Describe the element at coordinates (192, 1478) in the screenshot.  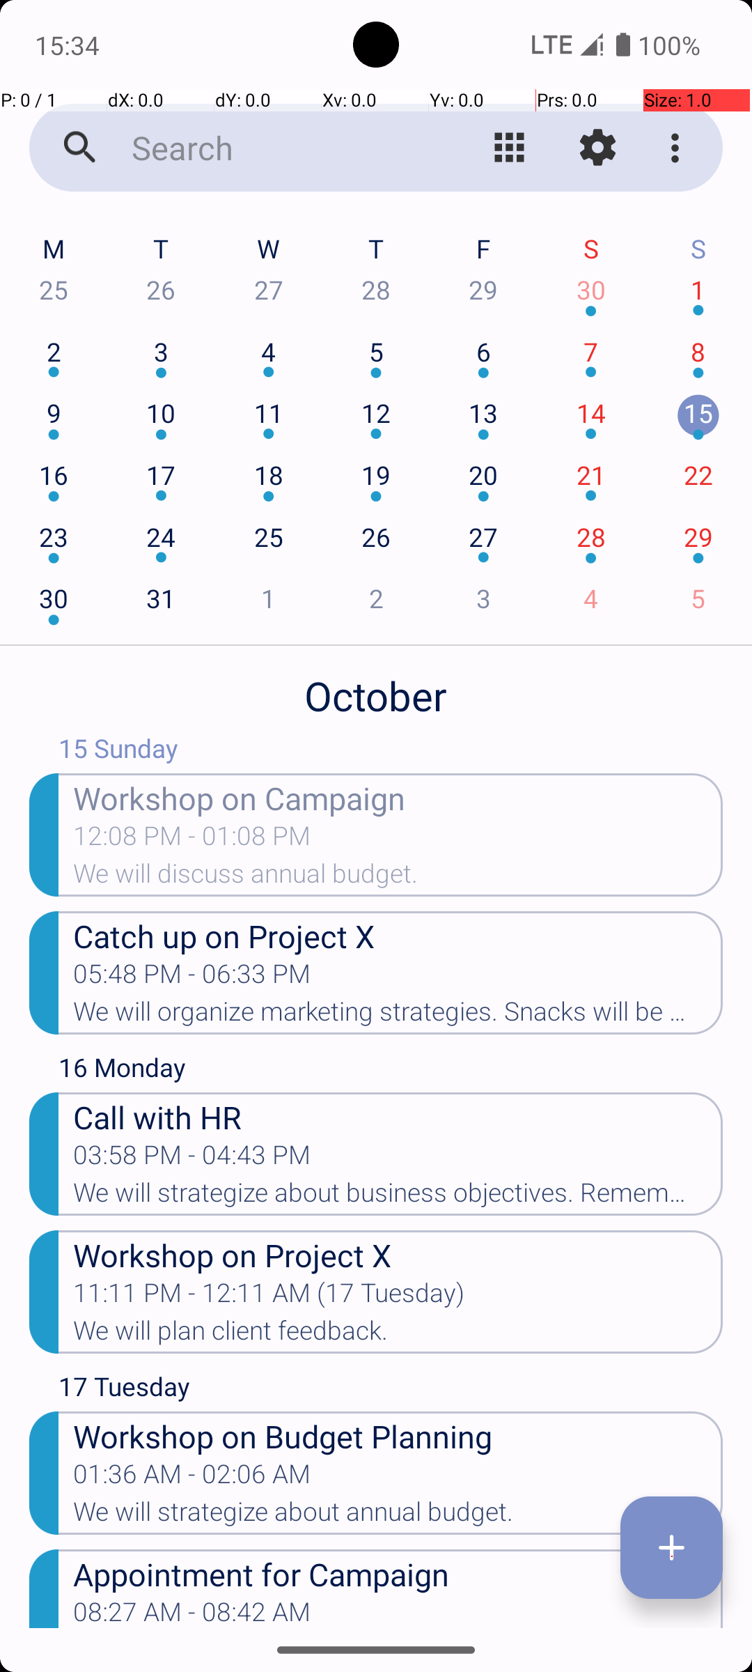
I see `01:36 AM - 02:06 AM` at that location.